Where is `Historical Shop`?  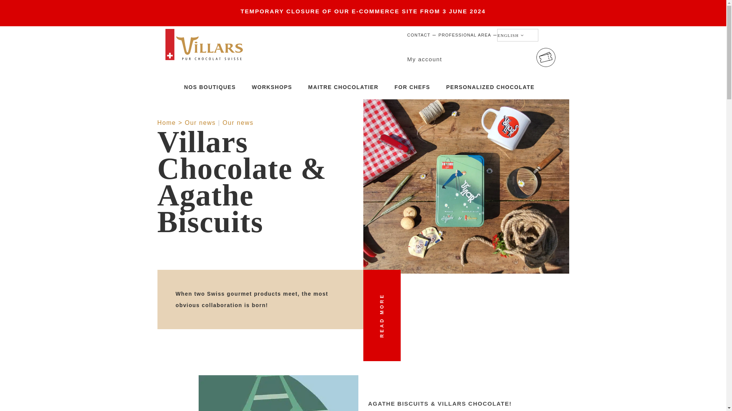 Historical Shop is located at coordinates (252, 122).